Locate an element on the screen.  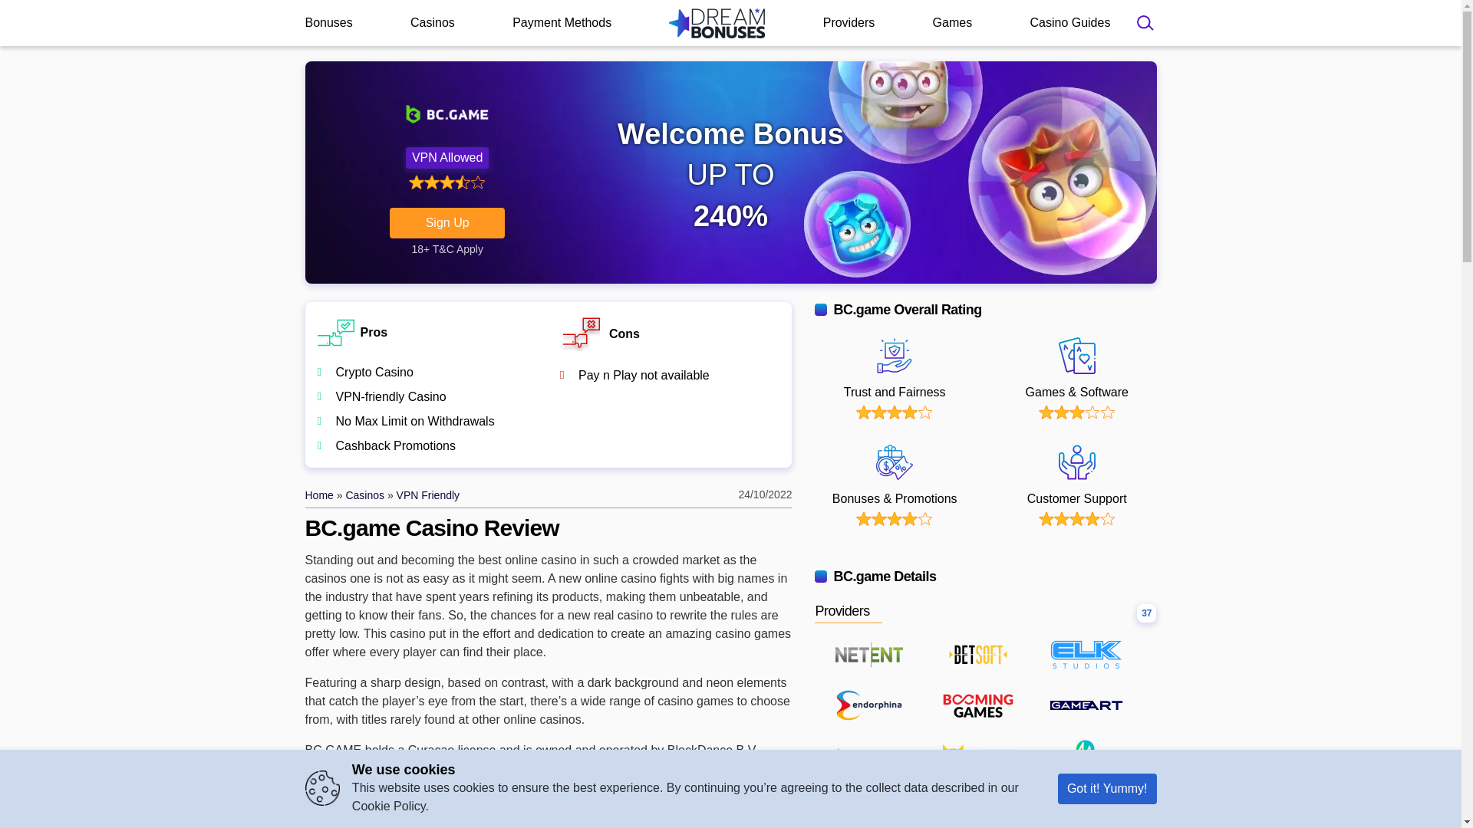
VPN Friendly is located at coordinates (428, 495).